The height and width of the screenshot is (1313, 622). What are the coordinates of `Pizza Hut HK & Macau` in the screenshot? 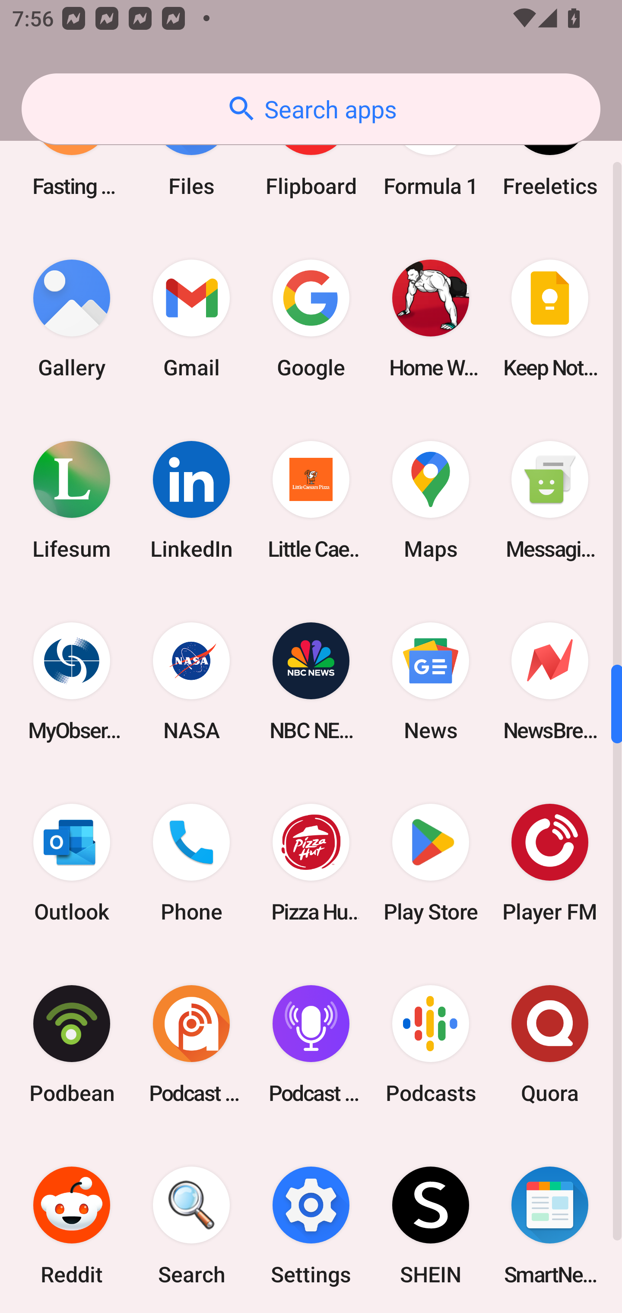 It's located at (311, 863).